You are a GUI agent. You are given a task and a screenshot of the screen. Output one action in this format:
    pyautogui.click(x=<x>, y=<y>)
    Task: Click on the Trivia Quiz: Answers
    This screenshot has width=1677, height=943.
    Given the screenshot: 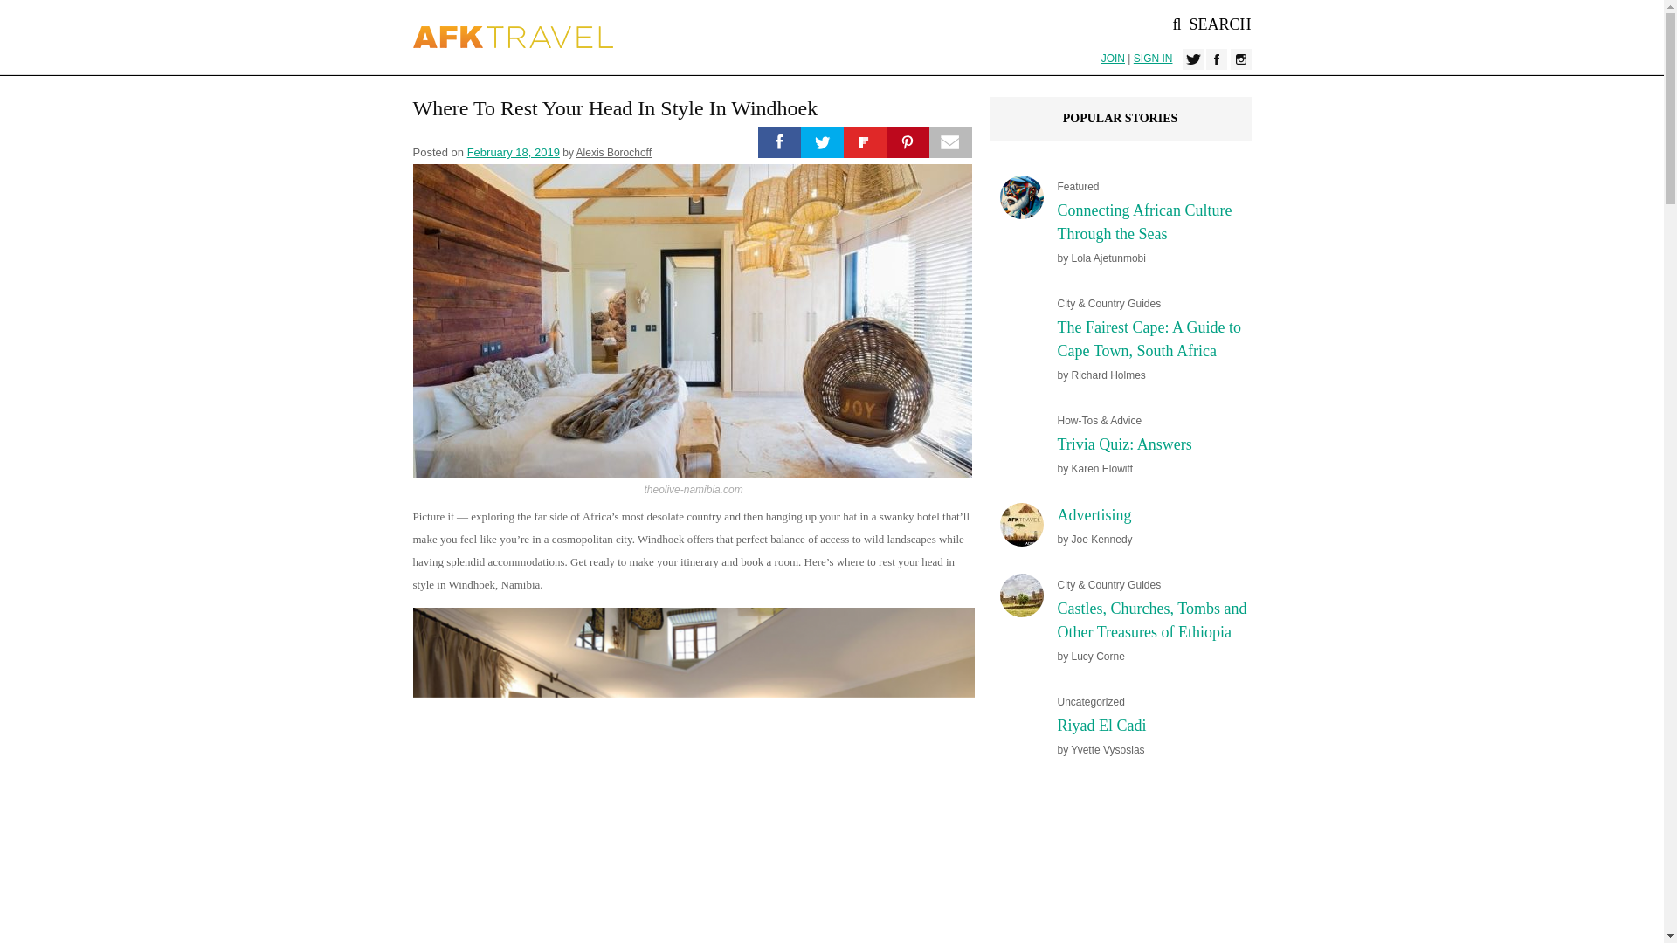 What is the action you would take?
    pyautogui.click(x=1123, y=444)
    